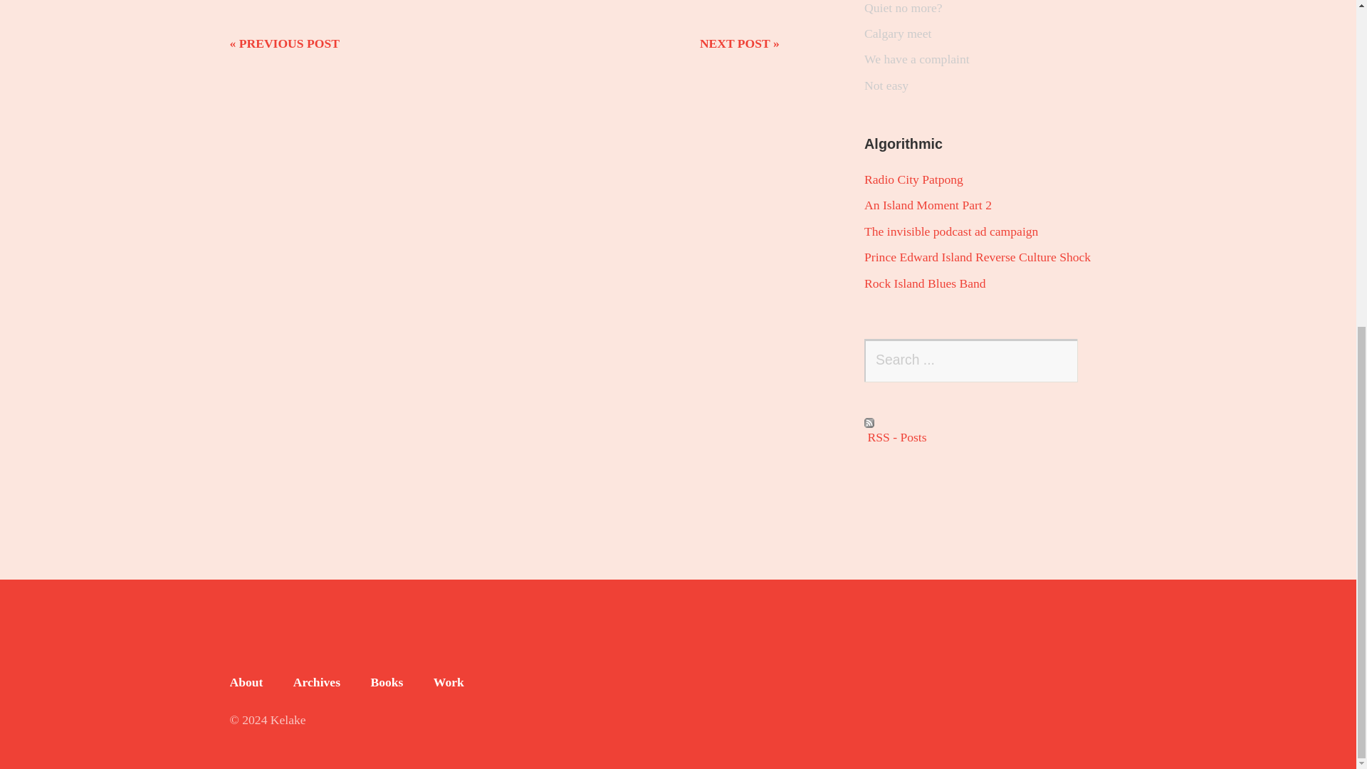  I want to click on Calgary meet, so click(897, 33).